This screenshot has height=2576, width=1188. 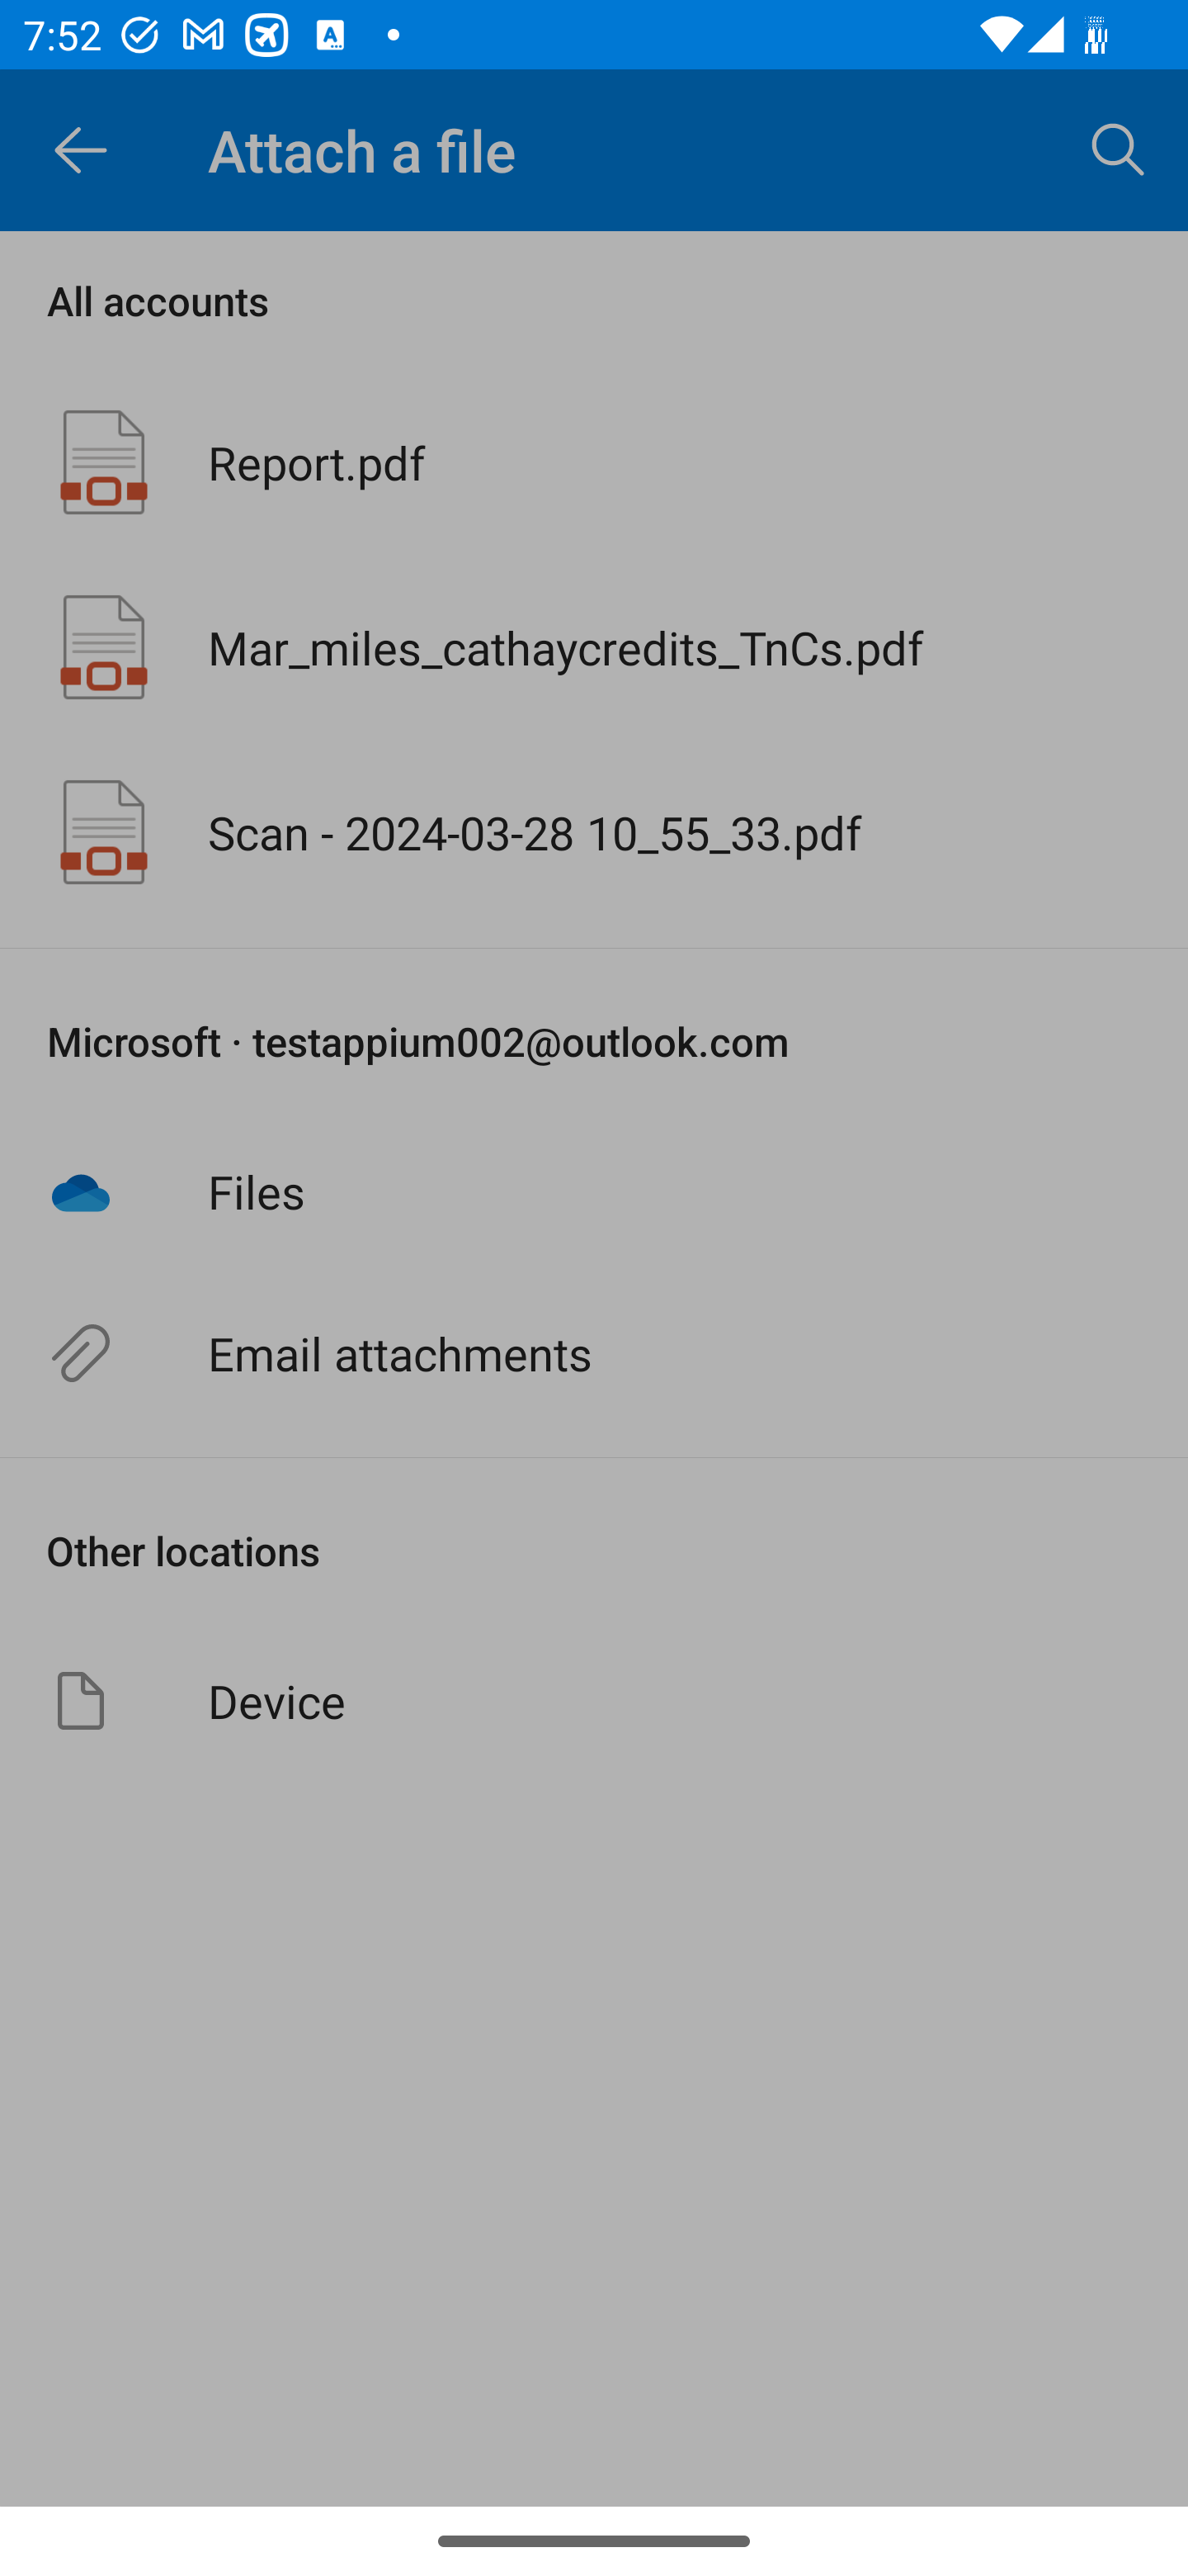 I want to click on Report.pdf, so click(x=594, y=462).